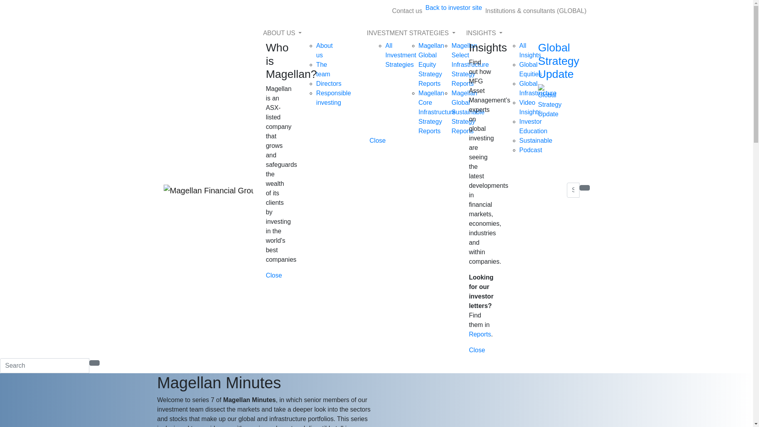  Describe the element at coordinates (323, 70) in the screenshot. I see `The team` at that location.